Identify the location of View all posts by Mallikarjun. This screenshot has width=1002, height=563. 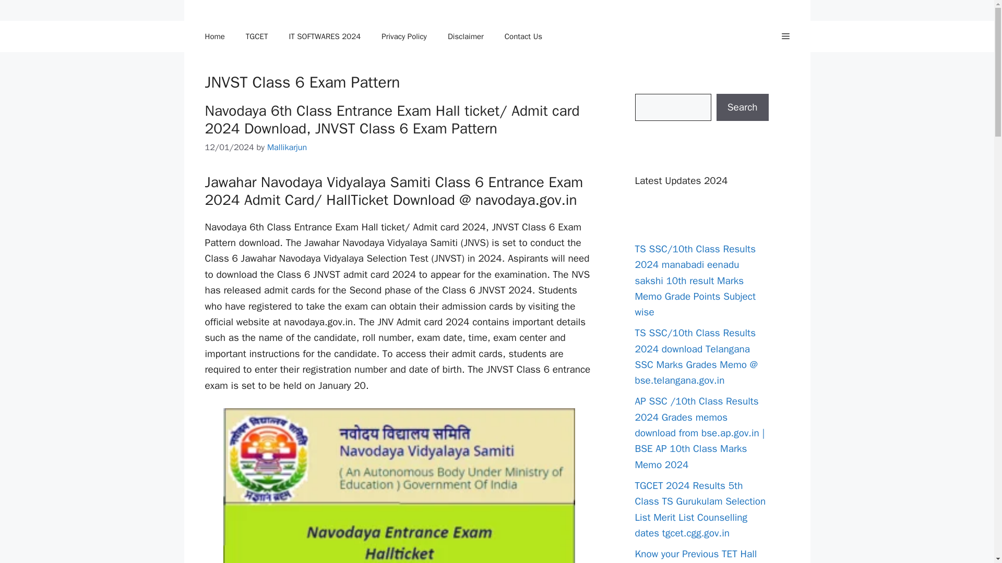
(287, 147).